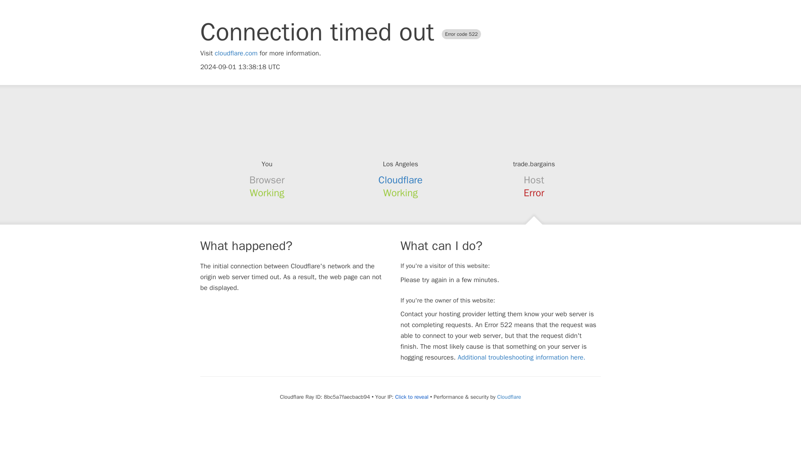 The width and height of the screenshot is (801, 450). Describe the element at coordinates (236, 53) in the screenshot. I see `cloudflare.com` at that location.